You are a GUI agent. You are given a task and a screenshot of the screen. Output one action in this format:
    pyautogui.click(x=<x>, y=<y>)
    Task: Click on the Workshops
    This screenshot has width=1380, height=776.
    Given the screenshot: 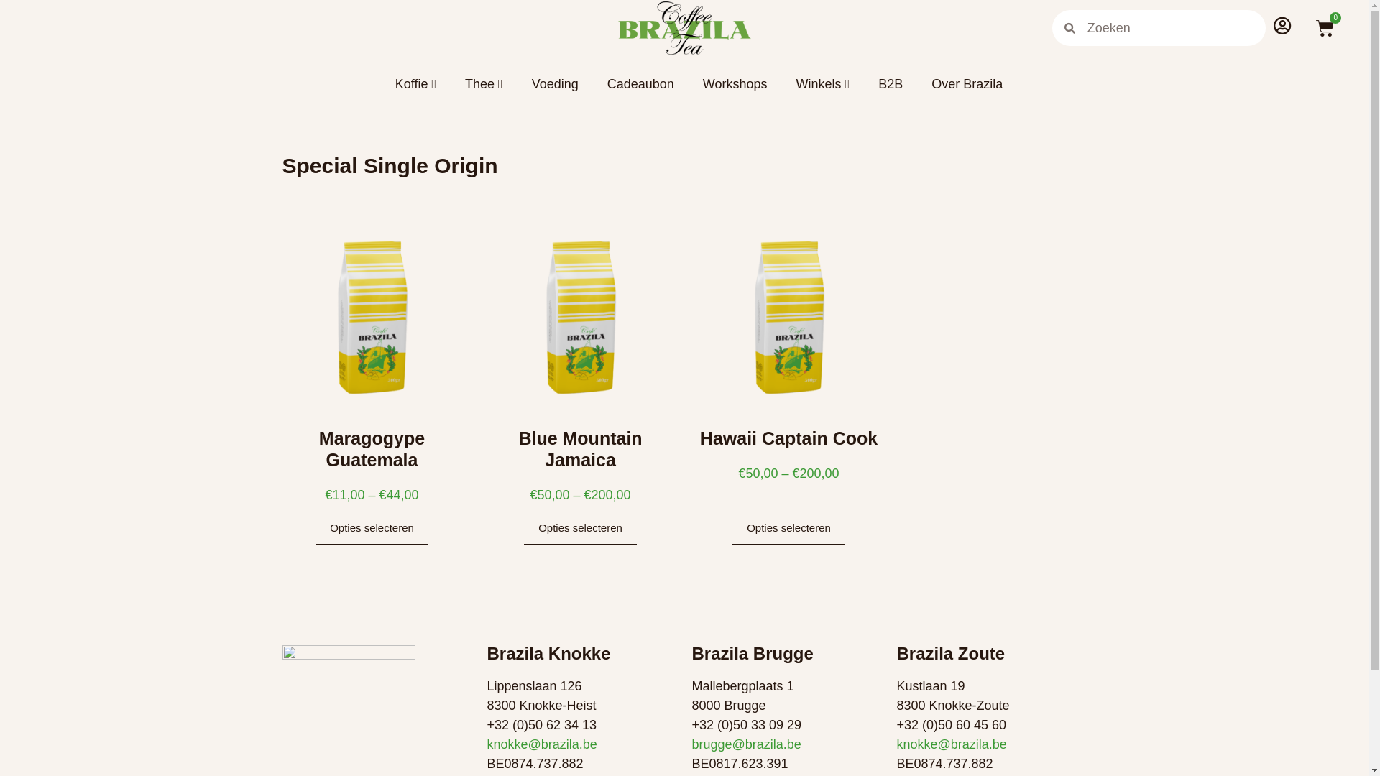 What is the action you would take?
    pyautogui.click(x=721, y=85)
    